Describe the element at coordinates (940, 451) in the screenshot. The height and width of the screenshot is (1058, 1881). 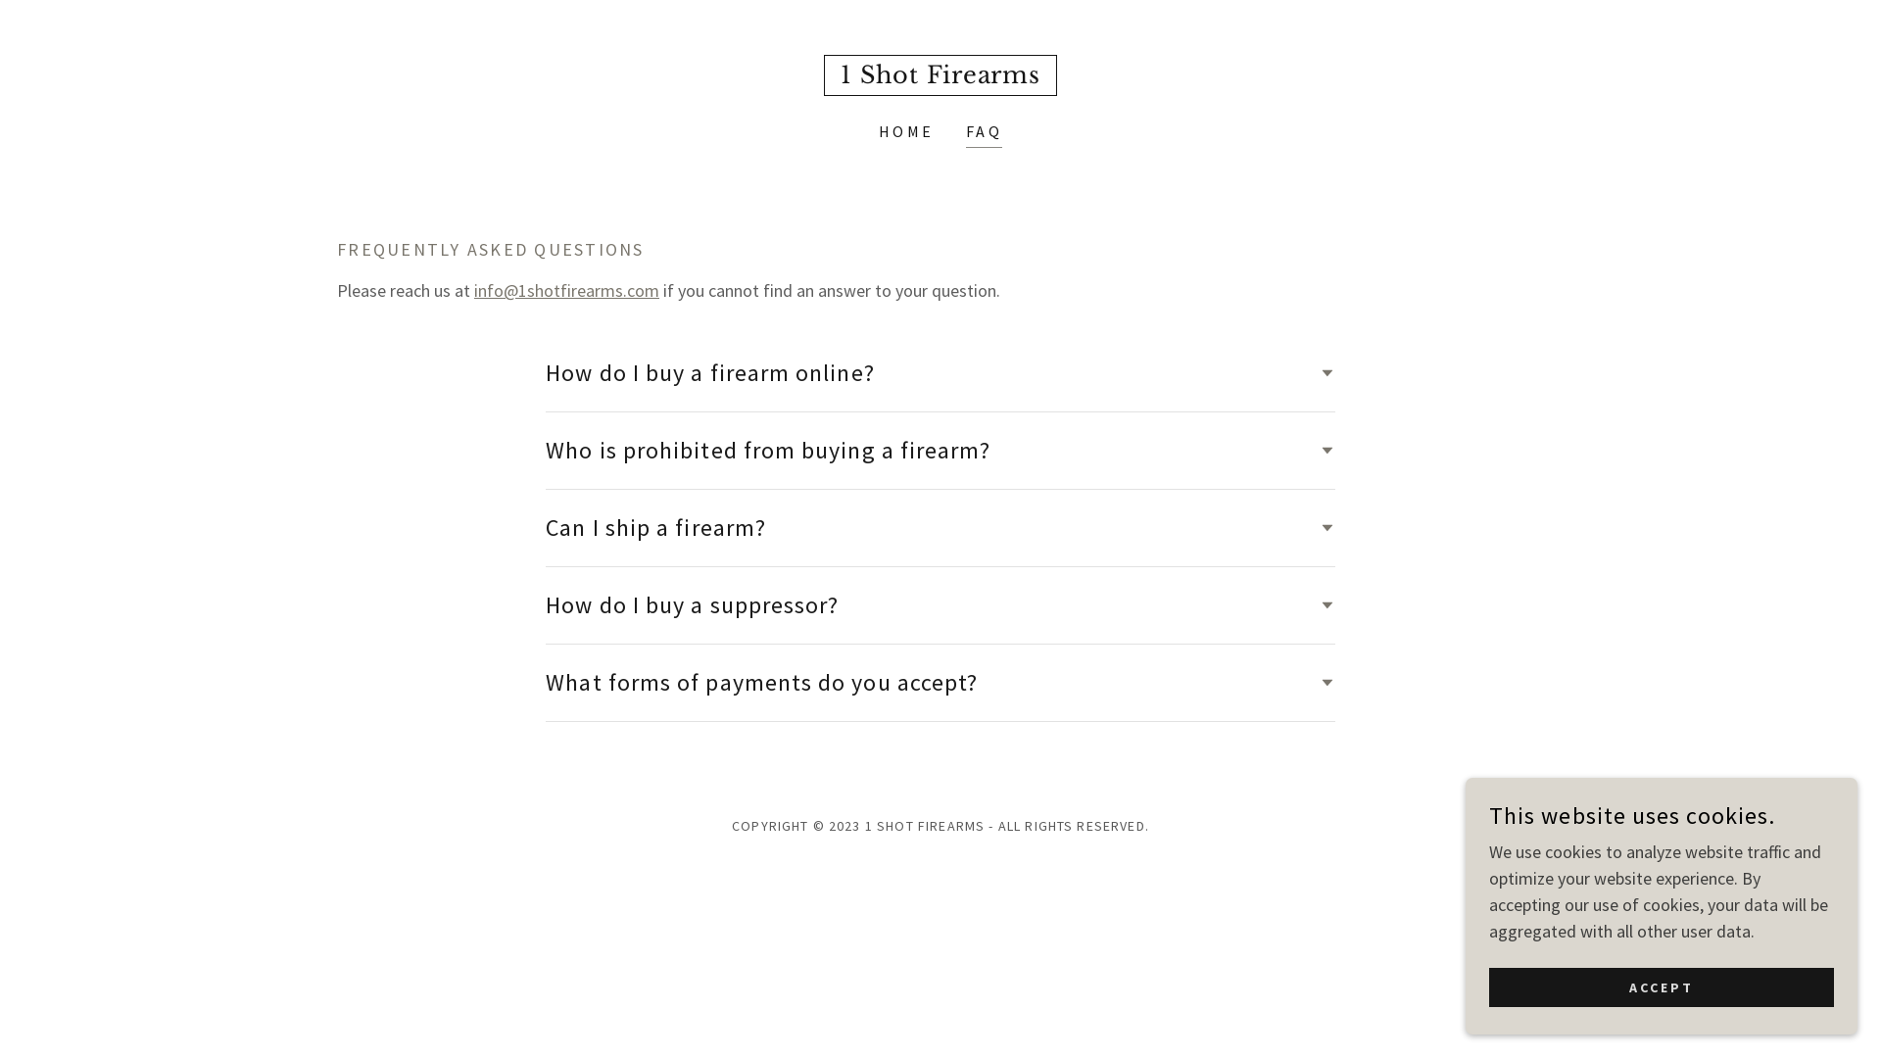
I see `Who is prohibited from buying a firearm?` at that location.